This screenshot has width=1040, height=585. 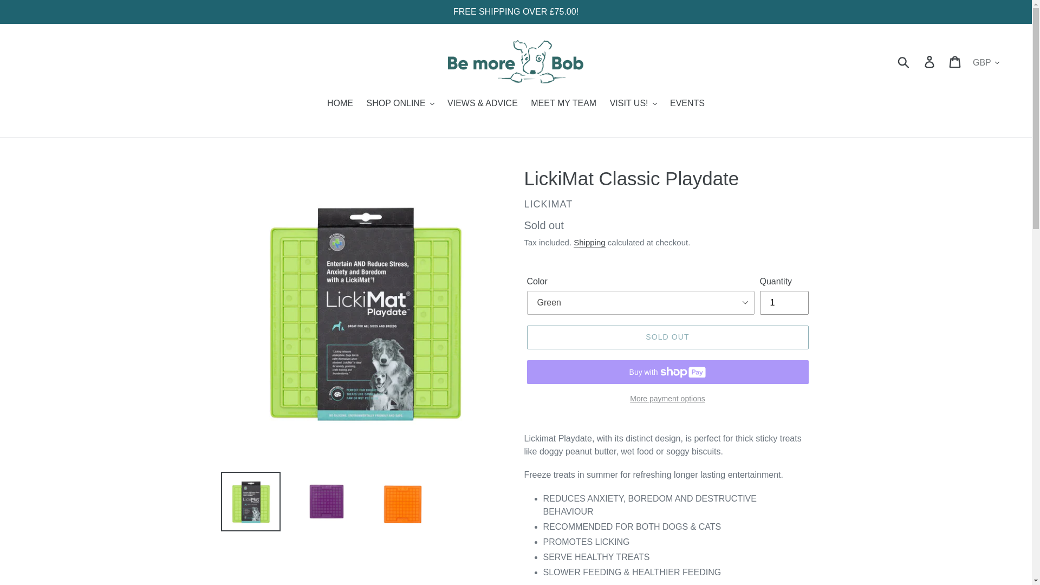 I want to click on 1, so click(x=783, y=302).